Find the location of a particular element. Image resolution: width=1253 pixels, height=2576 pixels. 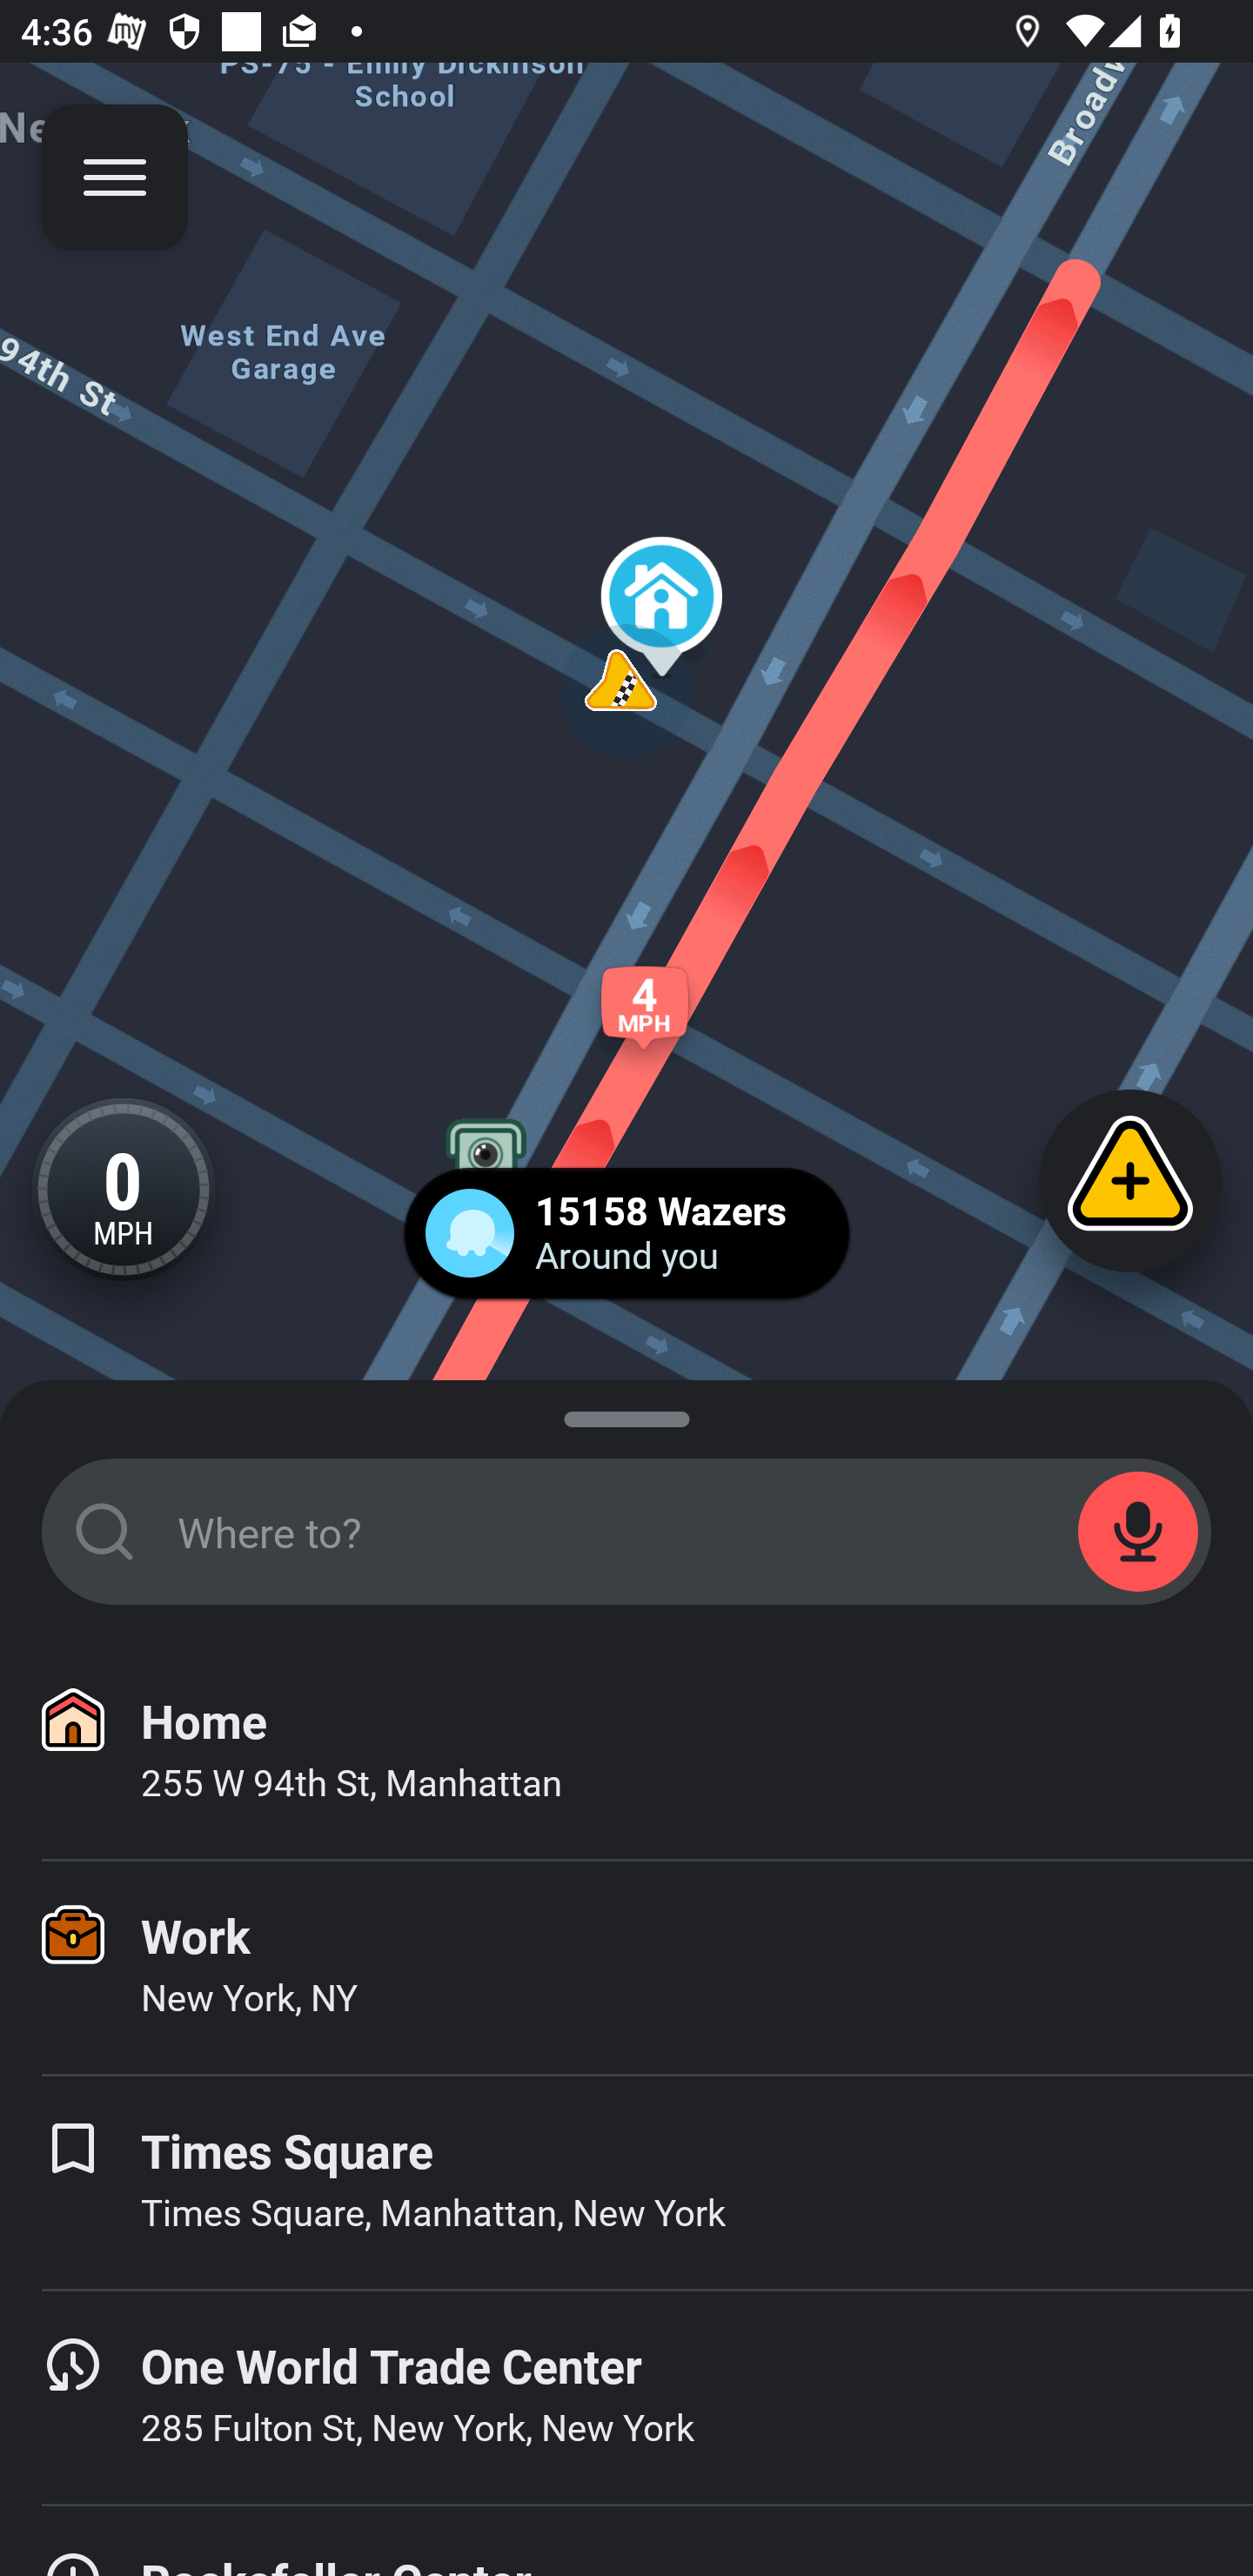

START_STATE_SEARCH_FIELD Where to? is located at coordinates (626, 1532).